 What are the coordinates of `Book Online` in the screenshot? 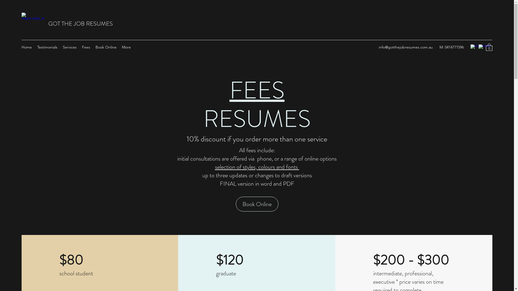 It's located at (257, 204).